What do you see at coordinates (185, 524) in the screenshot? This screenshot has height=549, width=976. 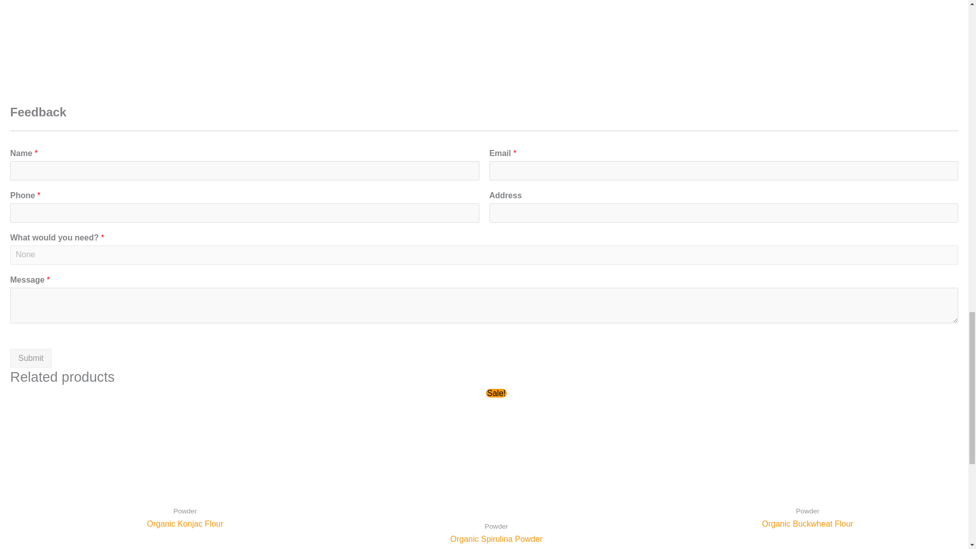 I see `Organic Konjac Flour` at bounding box center [185, 524].